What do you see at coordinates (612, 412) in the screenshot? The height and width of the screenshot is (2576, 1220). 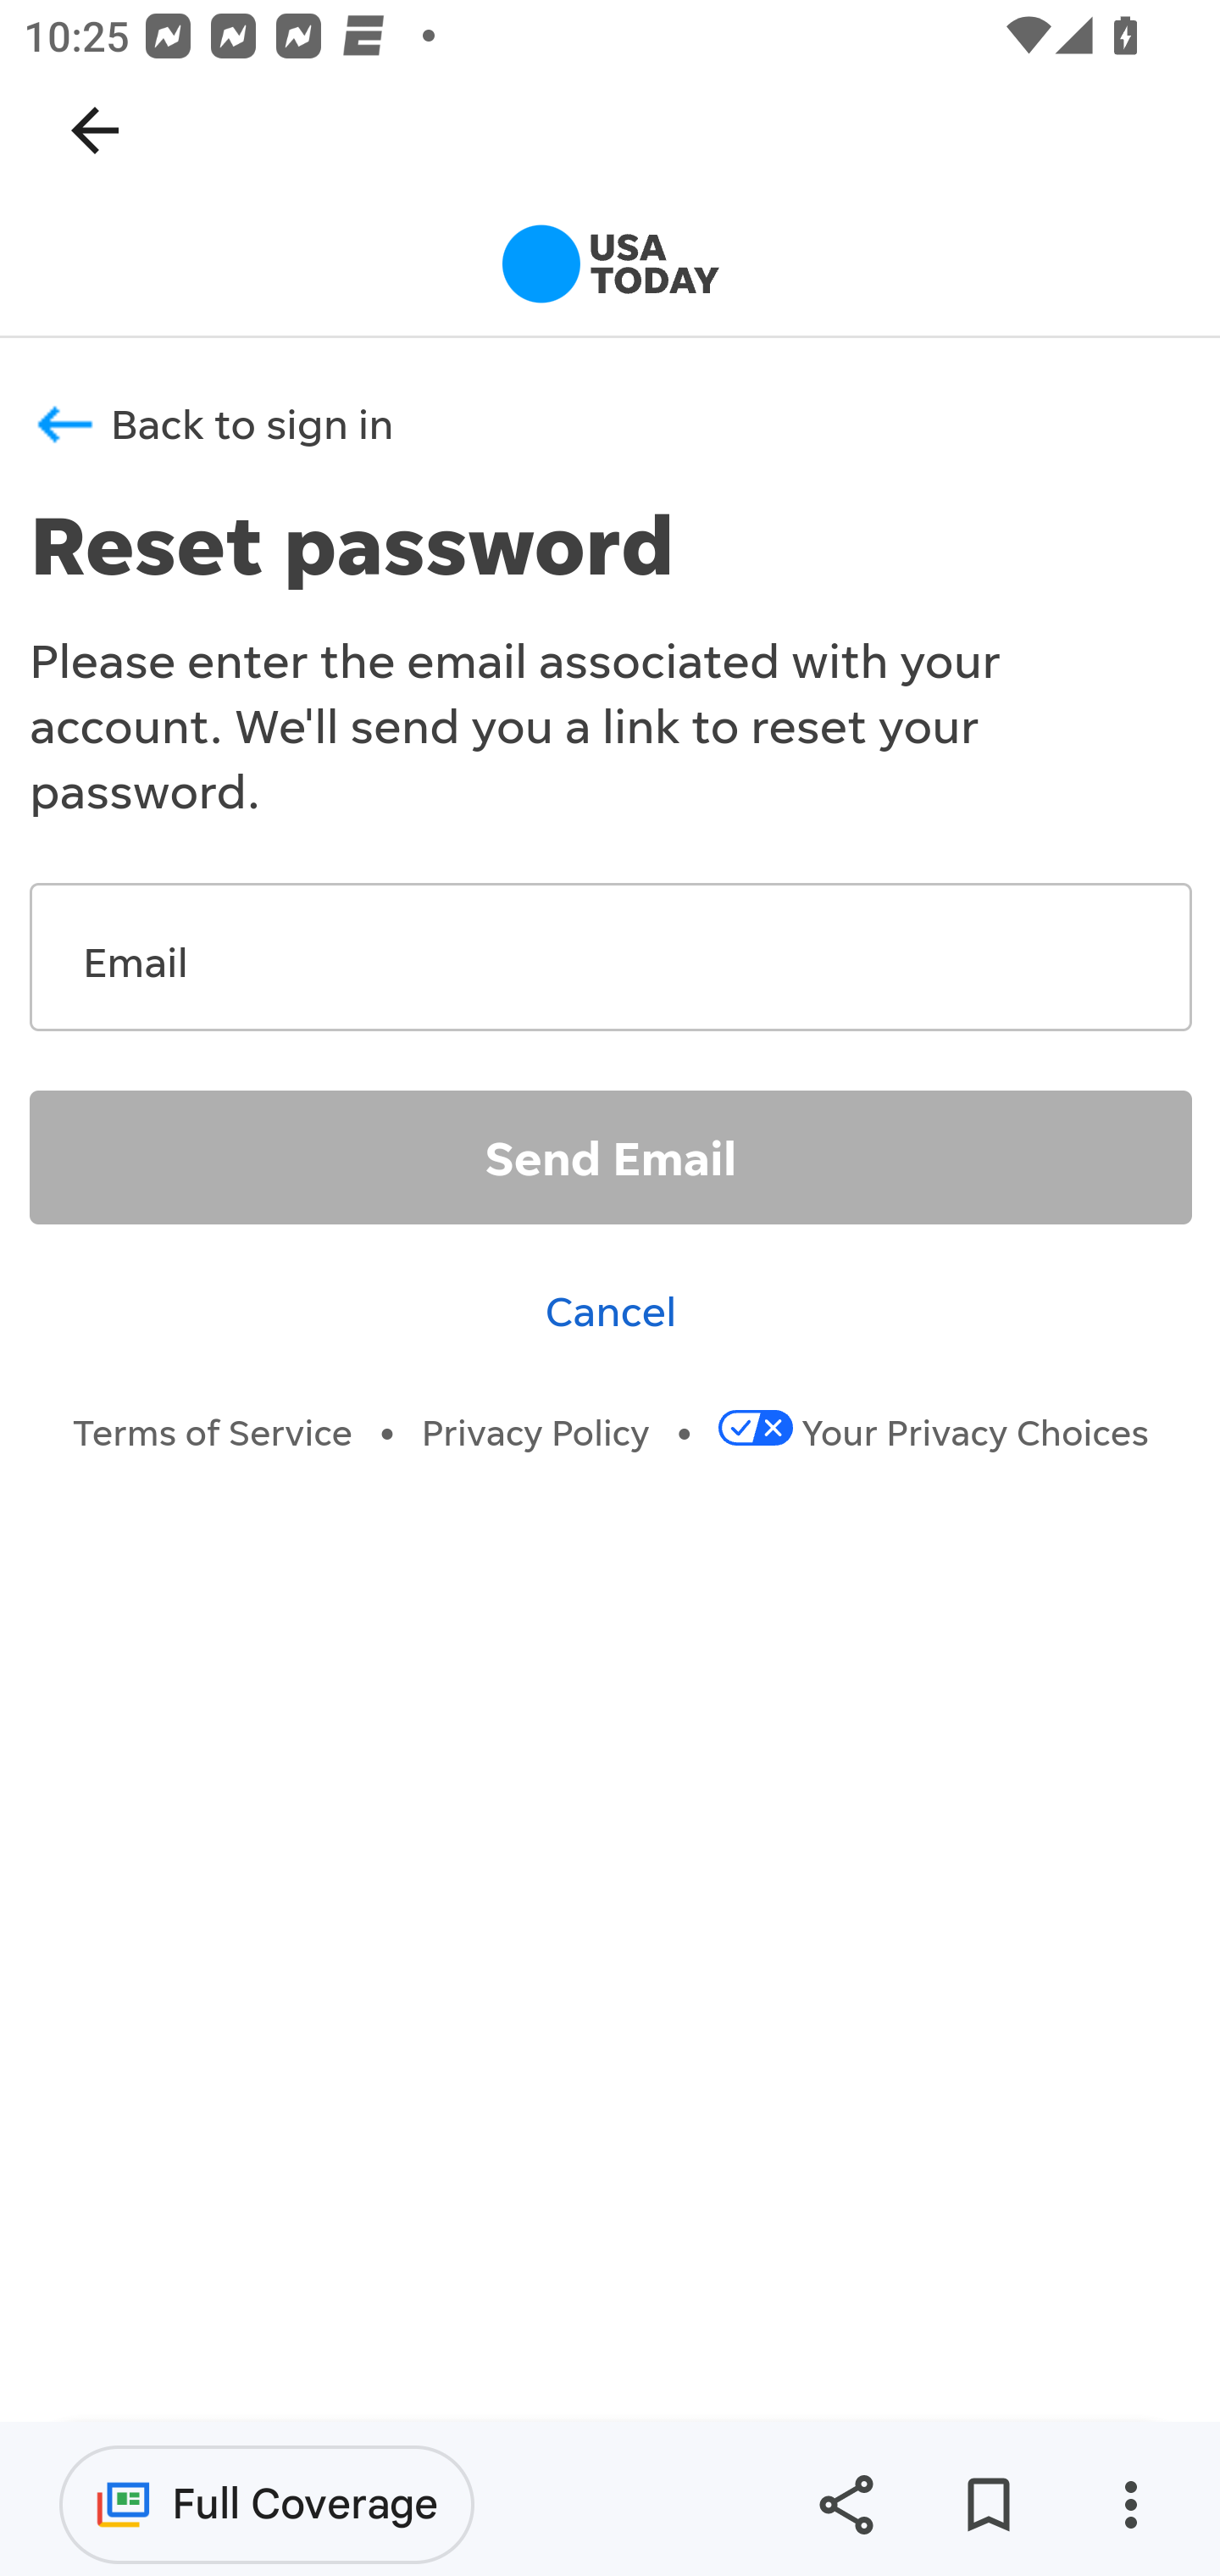 I see `Back to sign in` at bounding box center [612, 412].